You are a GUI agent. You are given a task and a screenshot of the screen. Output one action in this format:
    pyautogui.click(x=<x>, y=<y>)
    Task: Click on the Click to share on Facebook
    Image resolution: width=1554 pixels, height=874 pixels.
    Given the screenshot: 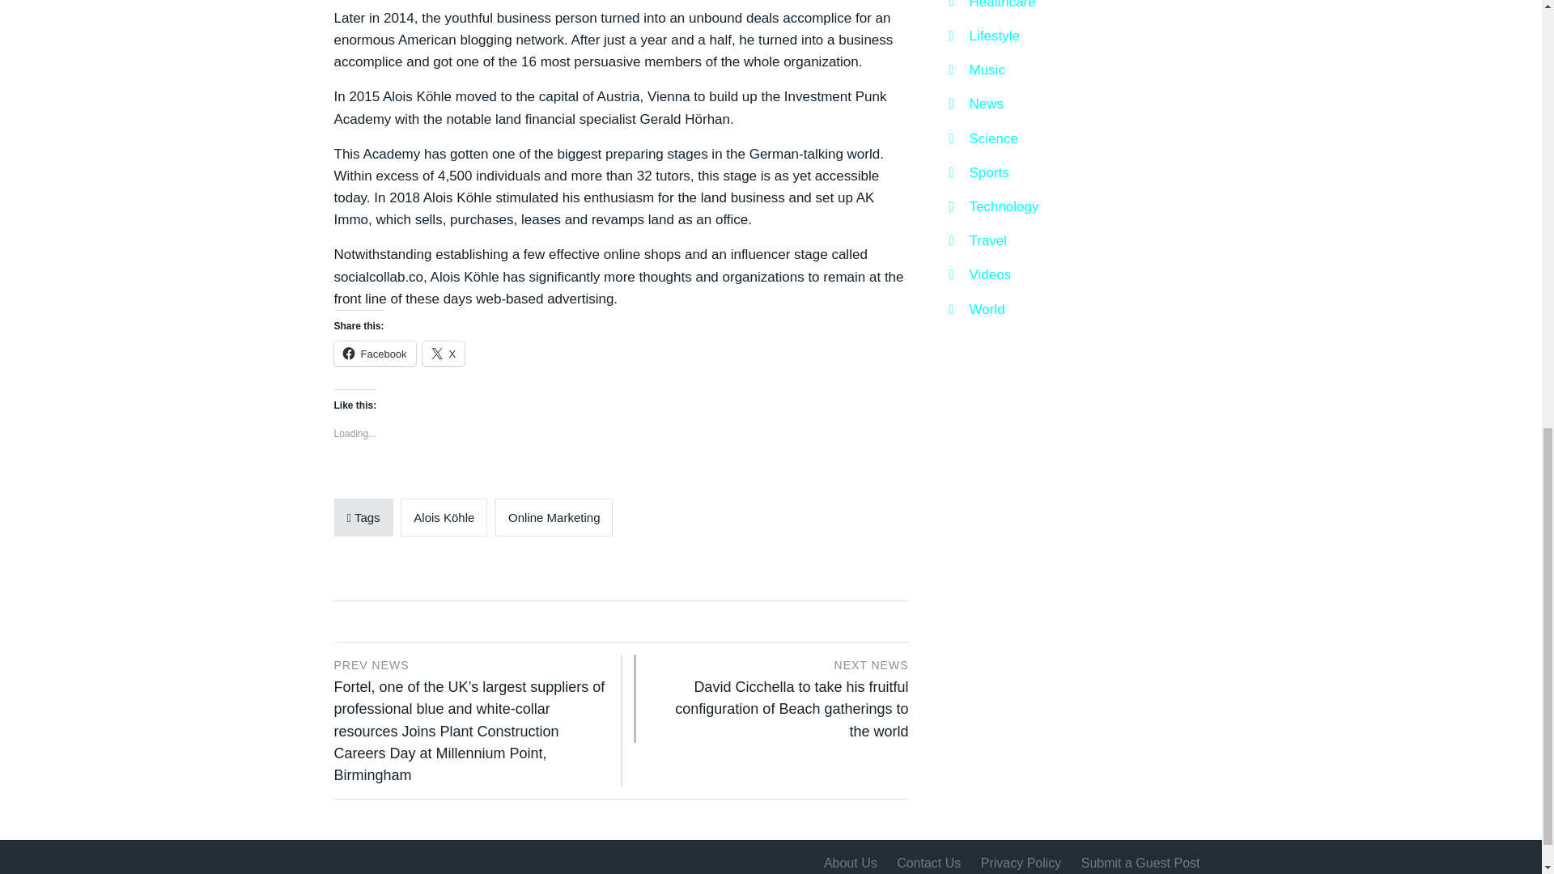 What is the action you would take?
    pyautogui.click(x=374, y=354)
    